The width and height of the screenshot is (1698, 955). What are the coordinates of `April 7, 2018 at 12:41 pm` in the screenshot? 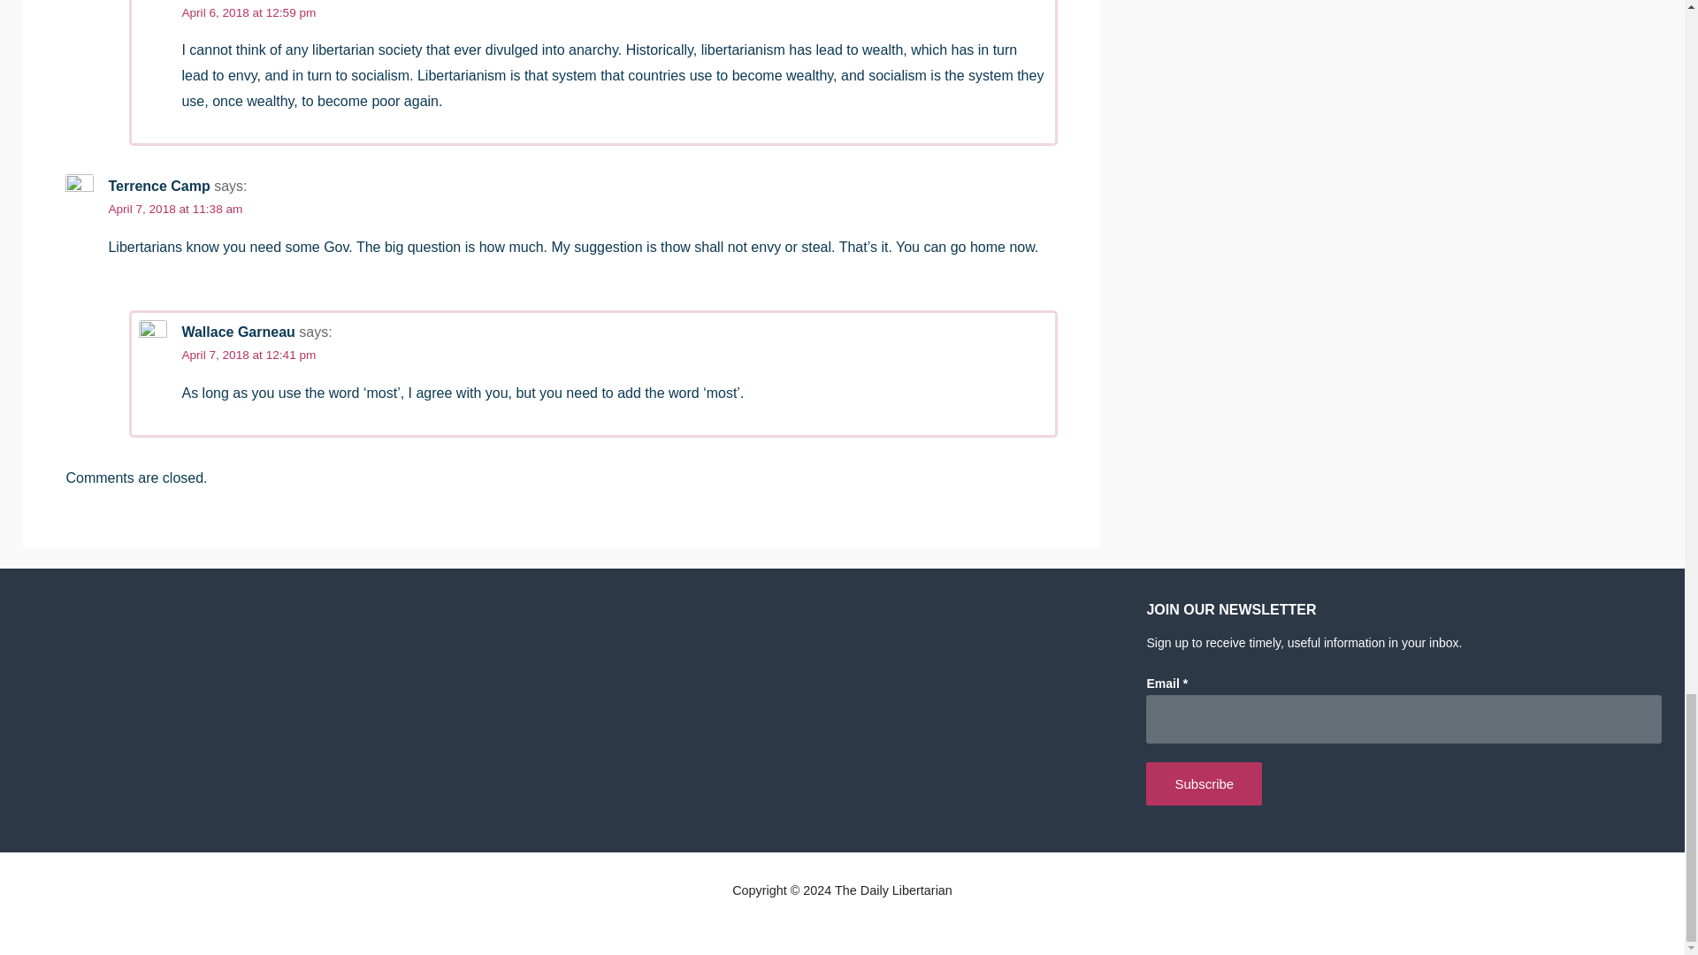 It's located at (249, 355).